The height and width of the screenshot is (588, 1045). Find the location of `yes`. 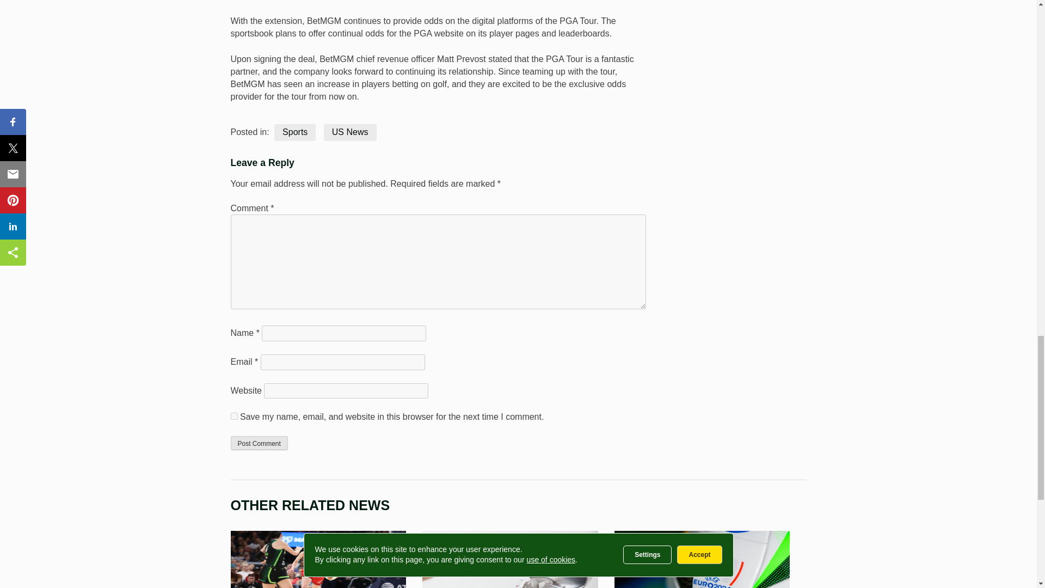

yes is located at coordinates (234, 416).